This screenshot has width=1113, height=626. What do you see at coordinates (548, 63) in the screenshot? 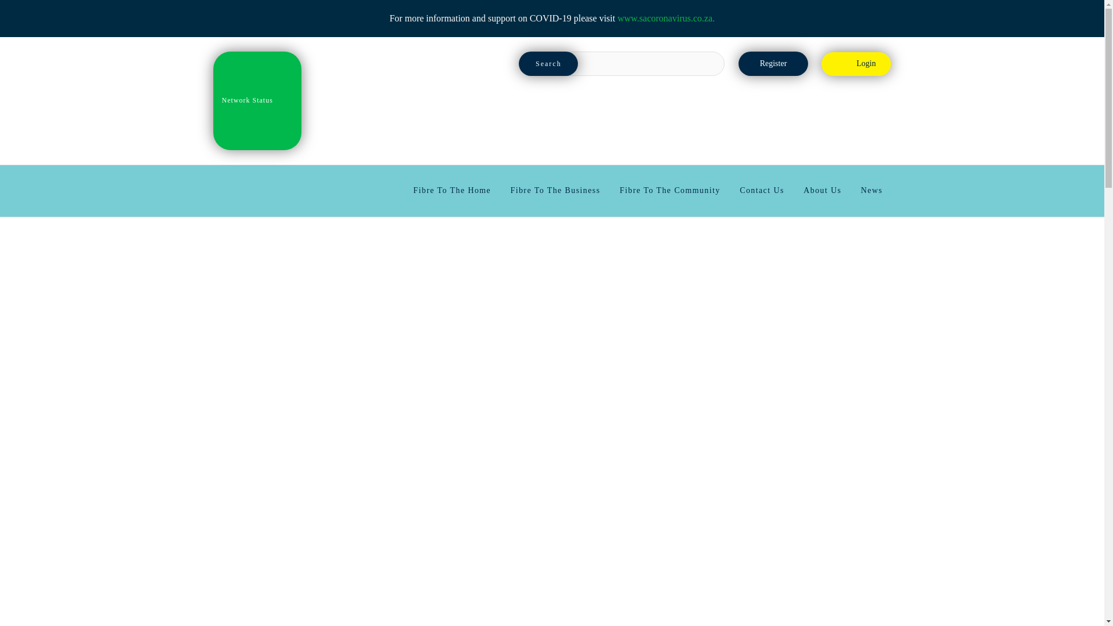
I see `Search` at bounding box center [548, 63].